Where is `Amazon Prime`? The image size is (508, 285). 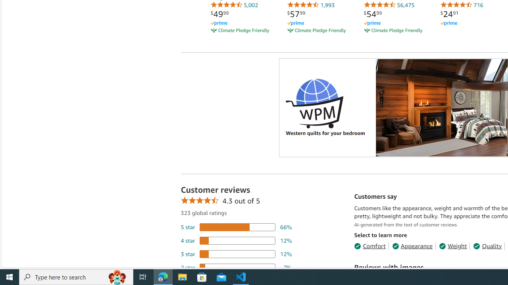 Amazon Prime is located at coordinates (471, 23).